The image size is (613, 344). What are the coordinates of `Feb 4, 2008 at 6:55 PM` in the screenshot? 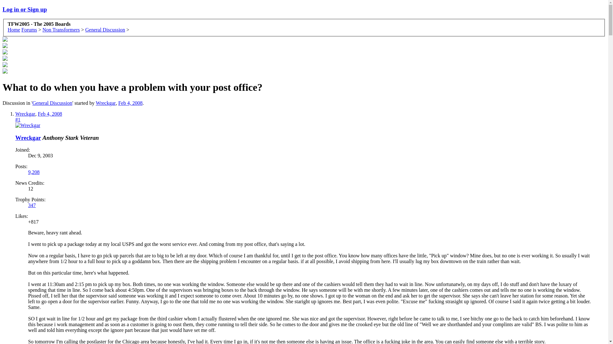 It's located at (130, 103).